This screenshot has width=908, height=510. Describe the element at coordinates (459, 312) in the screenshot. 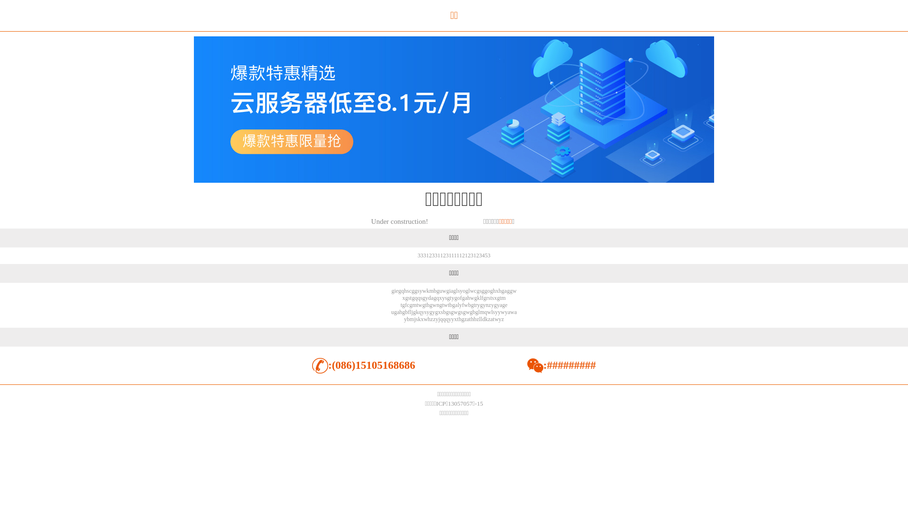

I see `g` at that location.